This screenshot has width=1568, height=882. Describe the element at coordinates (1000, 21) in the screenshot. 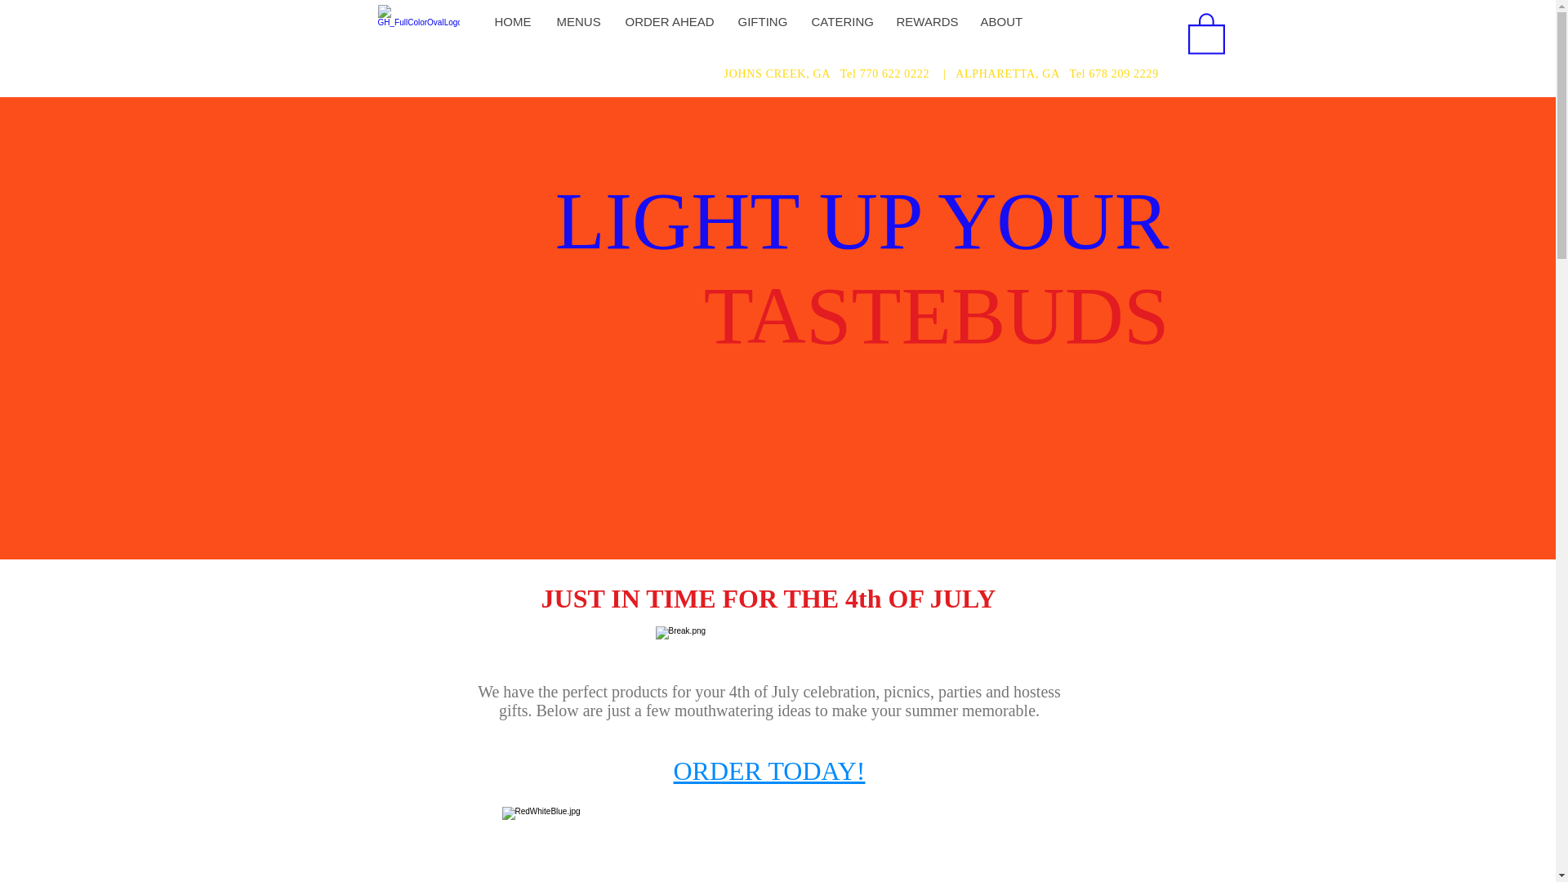

I see `ABOUT` at that location.